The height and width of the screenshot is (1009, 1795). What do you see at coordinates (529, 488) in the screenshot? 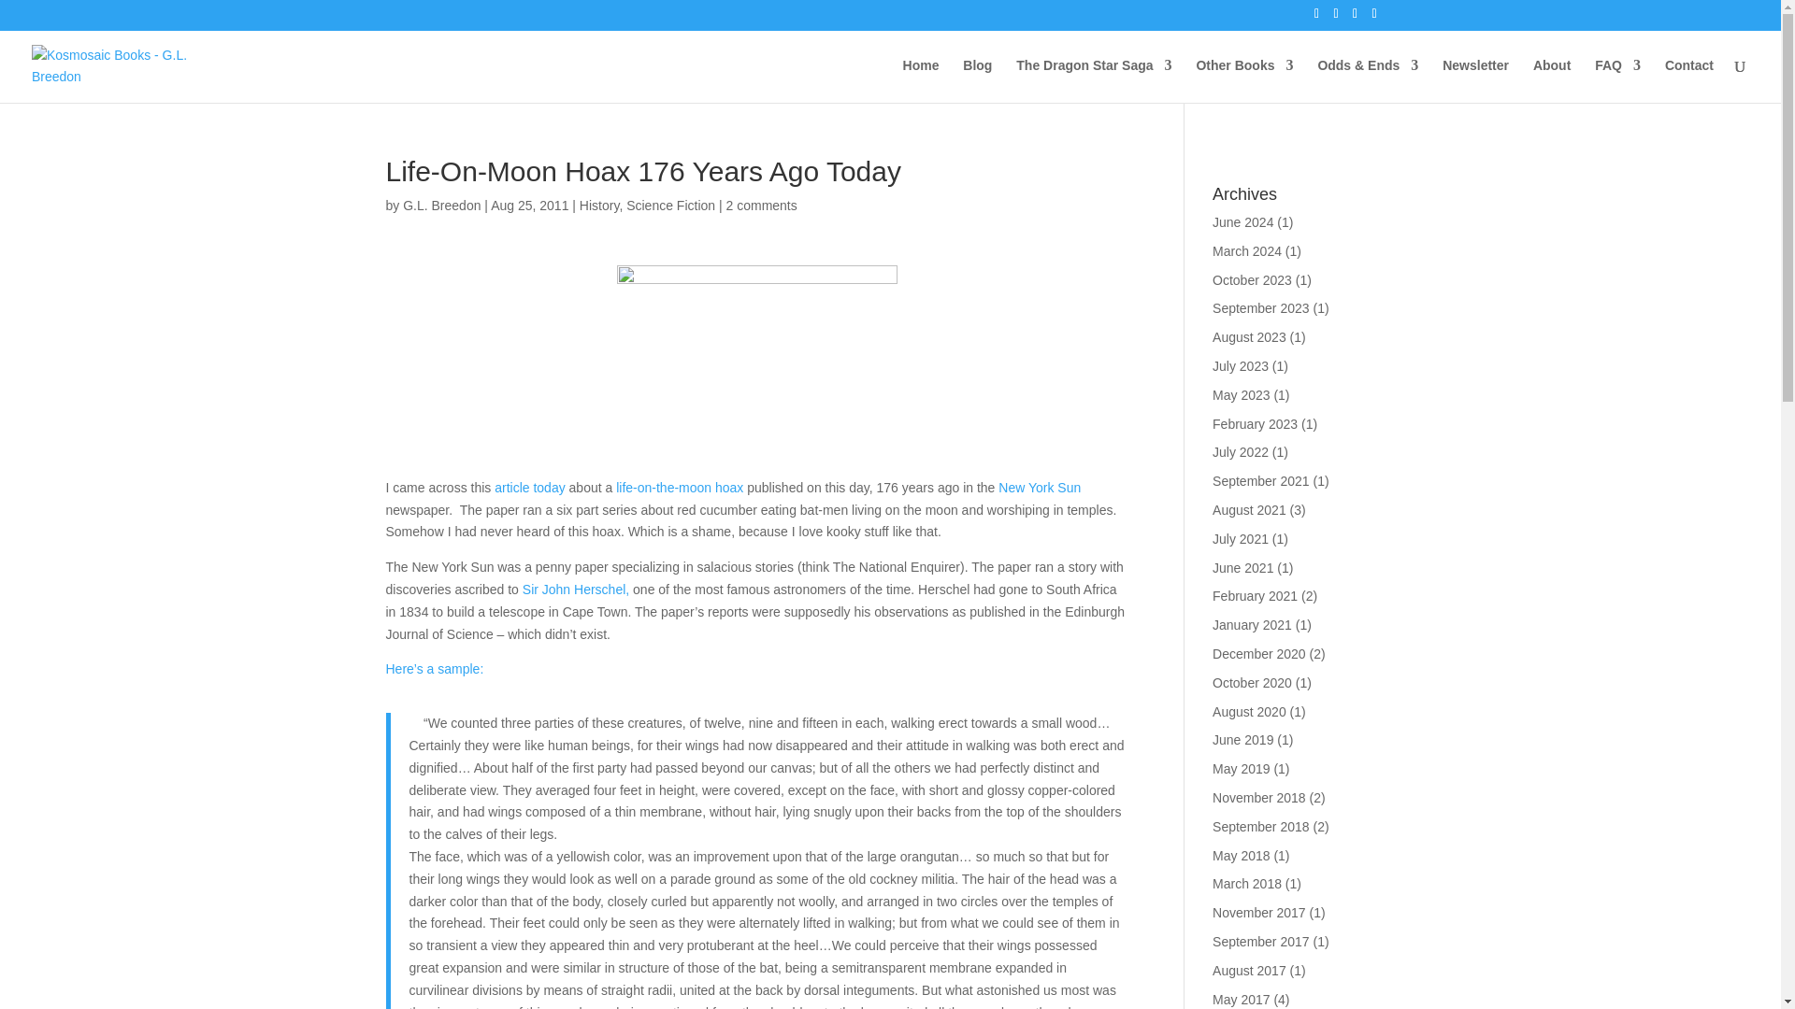
I see `article today` at bounding box center [529, 488].